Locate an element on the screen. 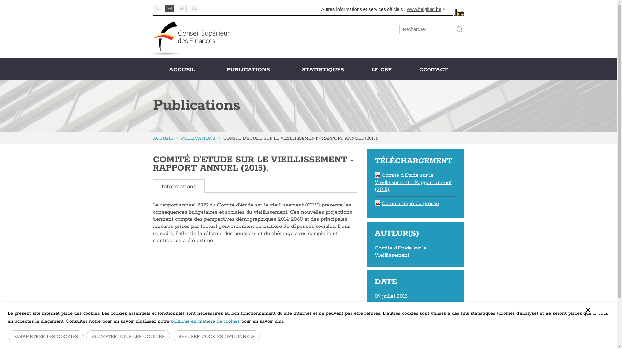 This screenshot has width=622, height=349. www.belgium.be
(link is external) is located at coordinates (426, 9).